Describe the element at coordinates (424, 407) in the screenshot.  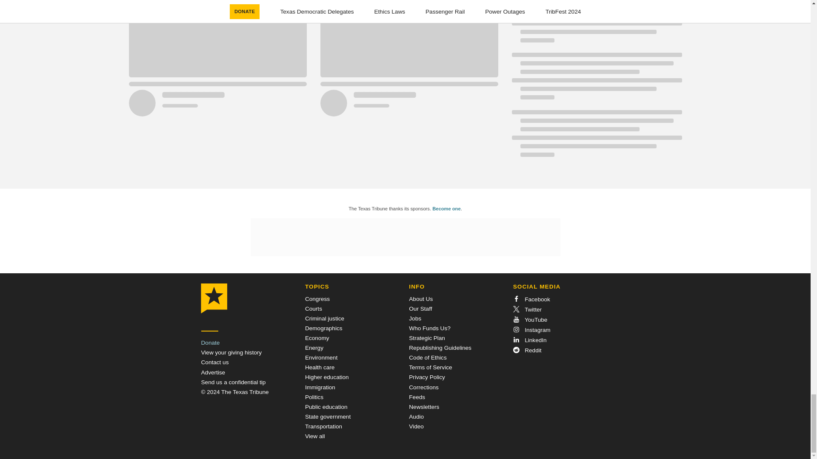
I see `Newsletters` at that location.